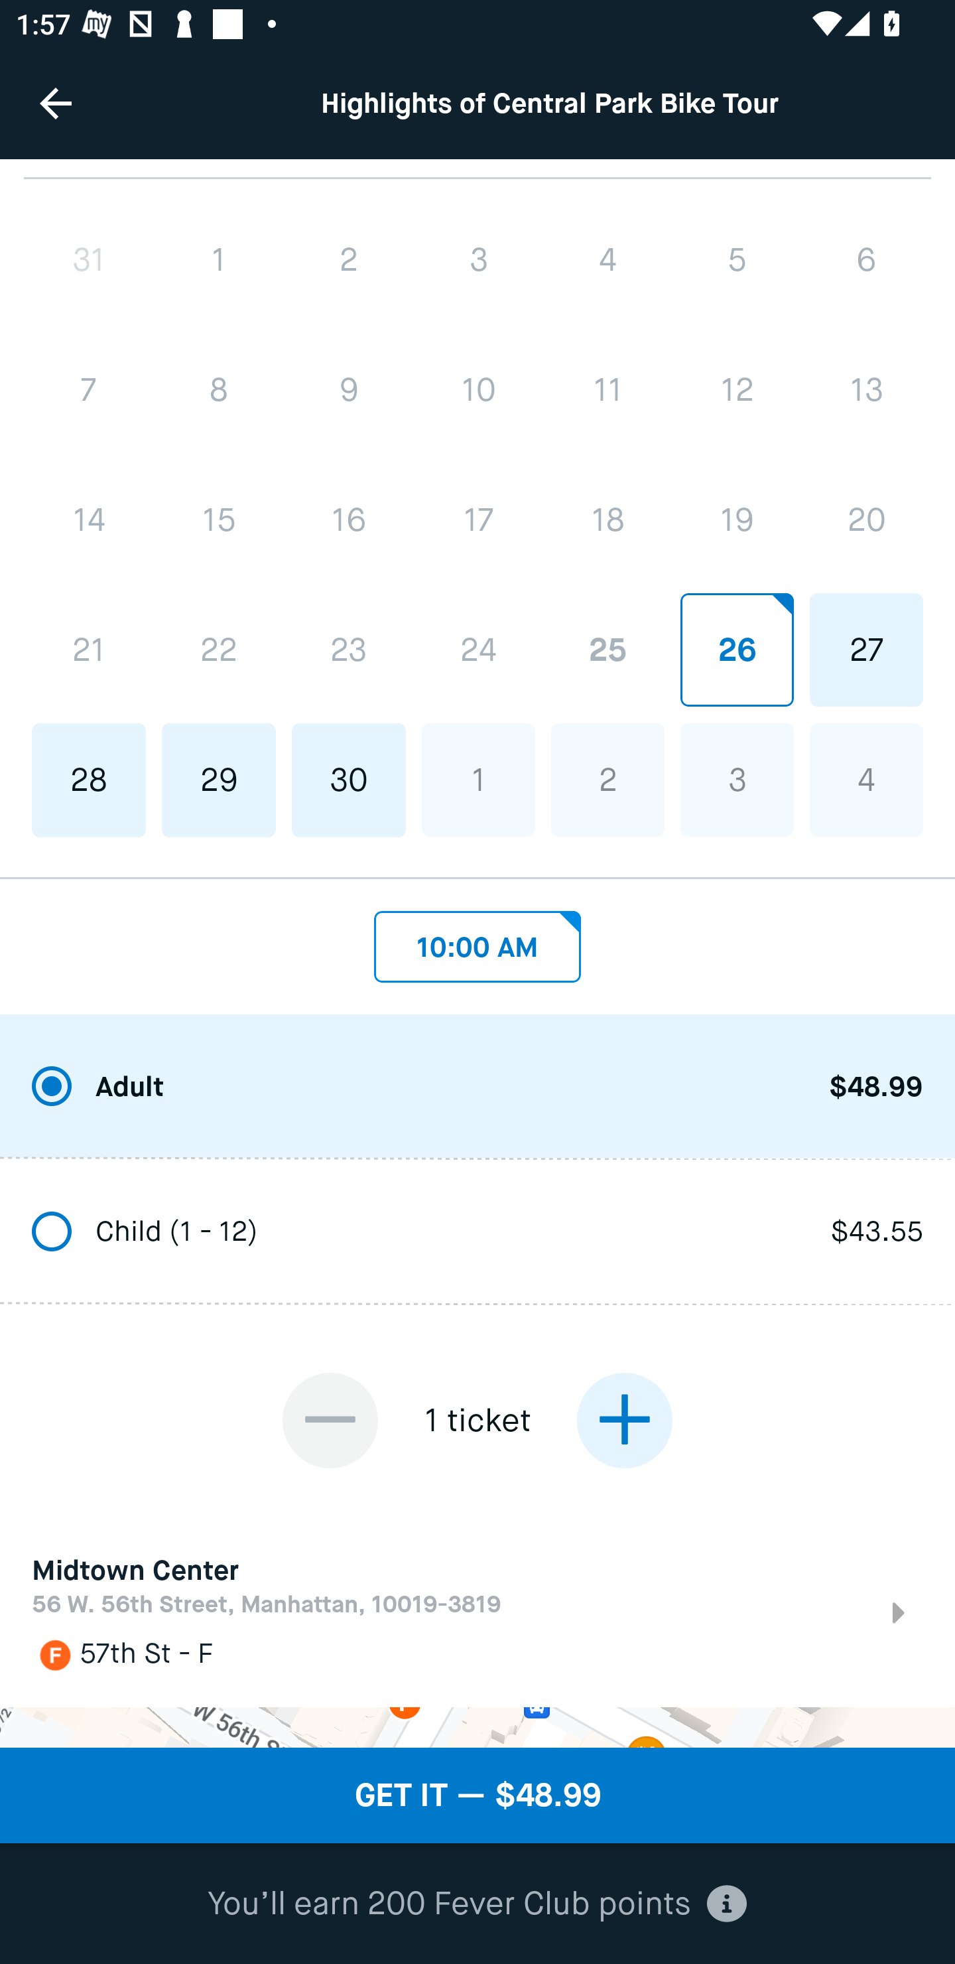 The width and height of the screenshot is (955, 1964). Describe the element at coordinates (866, 650) in the screenshot. I see `27` at that location.